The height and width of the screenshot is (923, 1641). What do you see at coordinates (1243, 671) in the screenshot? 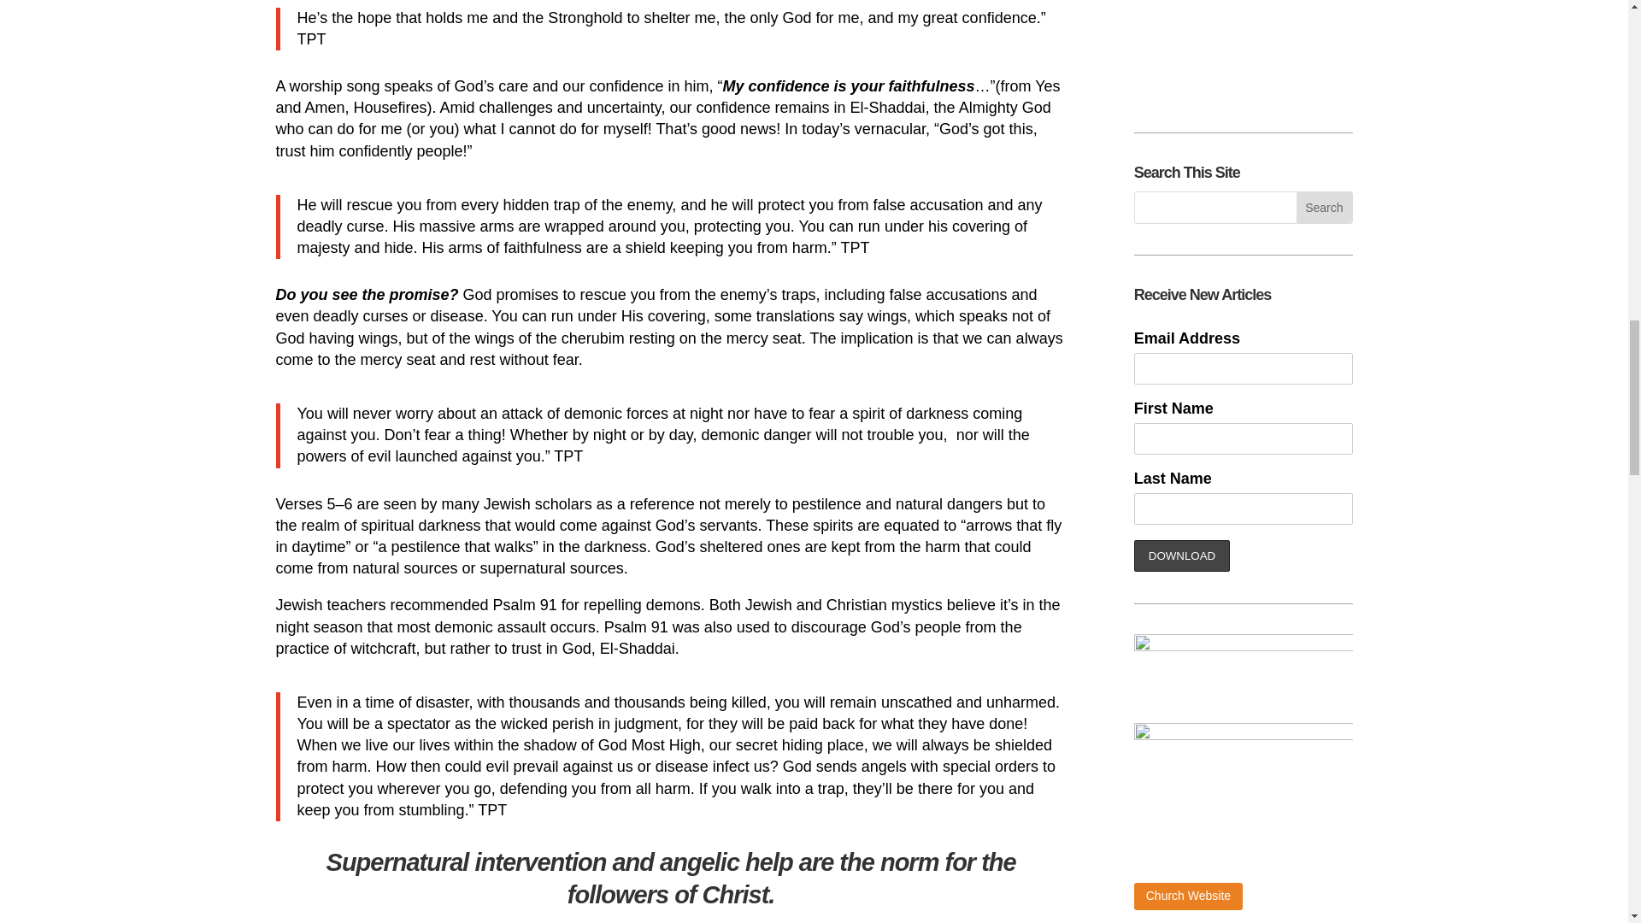
I see `Passion Church logo-01` at bounding box center [1243, 671].